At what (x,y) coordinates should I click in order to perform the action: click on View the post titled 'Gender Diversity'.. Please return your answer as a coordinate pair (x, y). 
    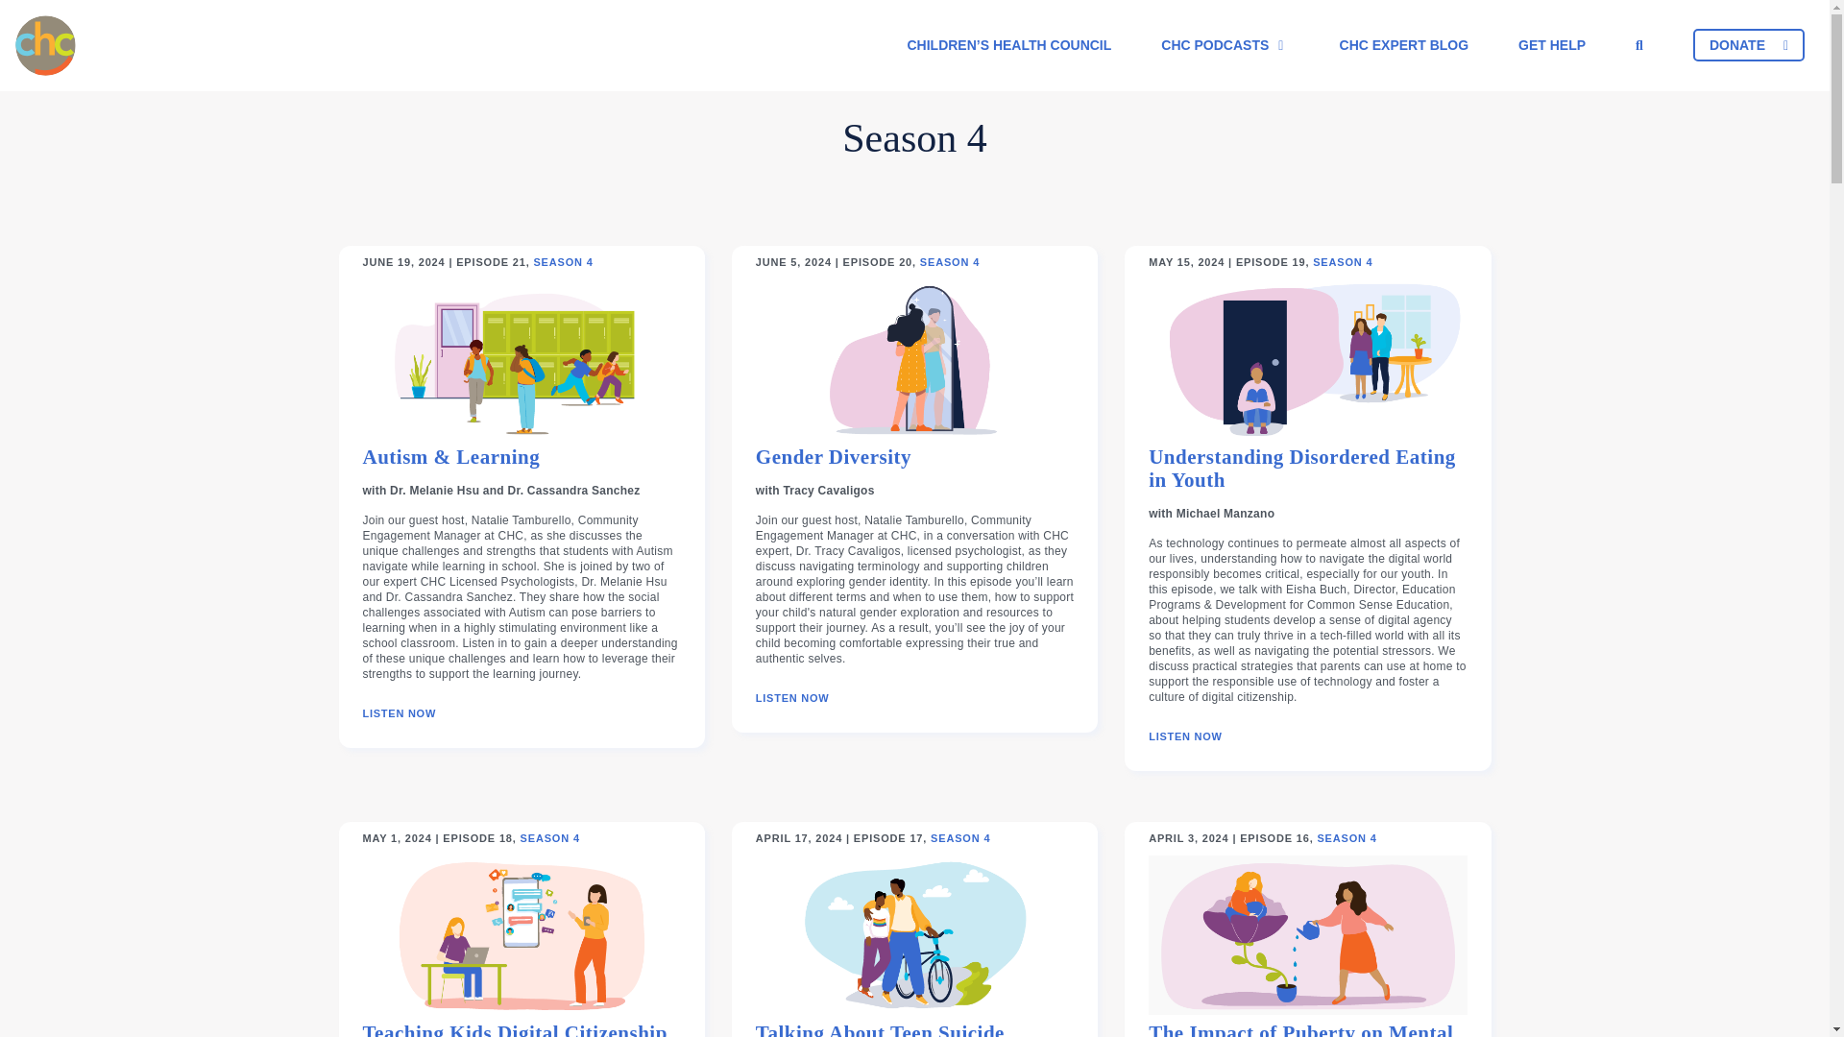
    Looking at the image, I should click on (793, 699).